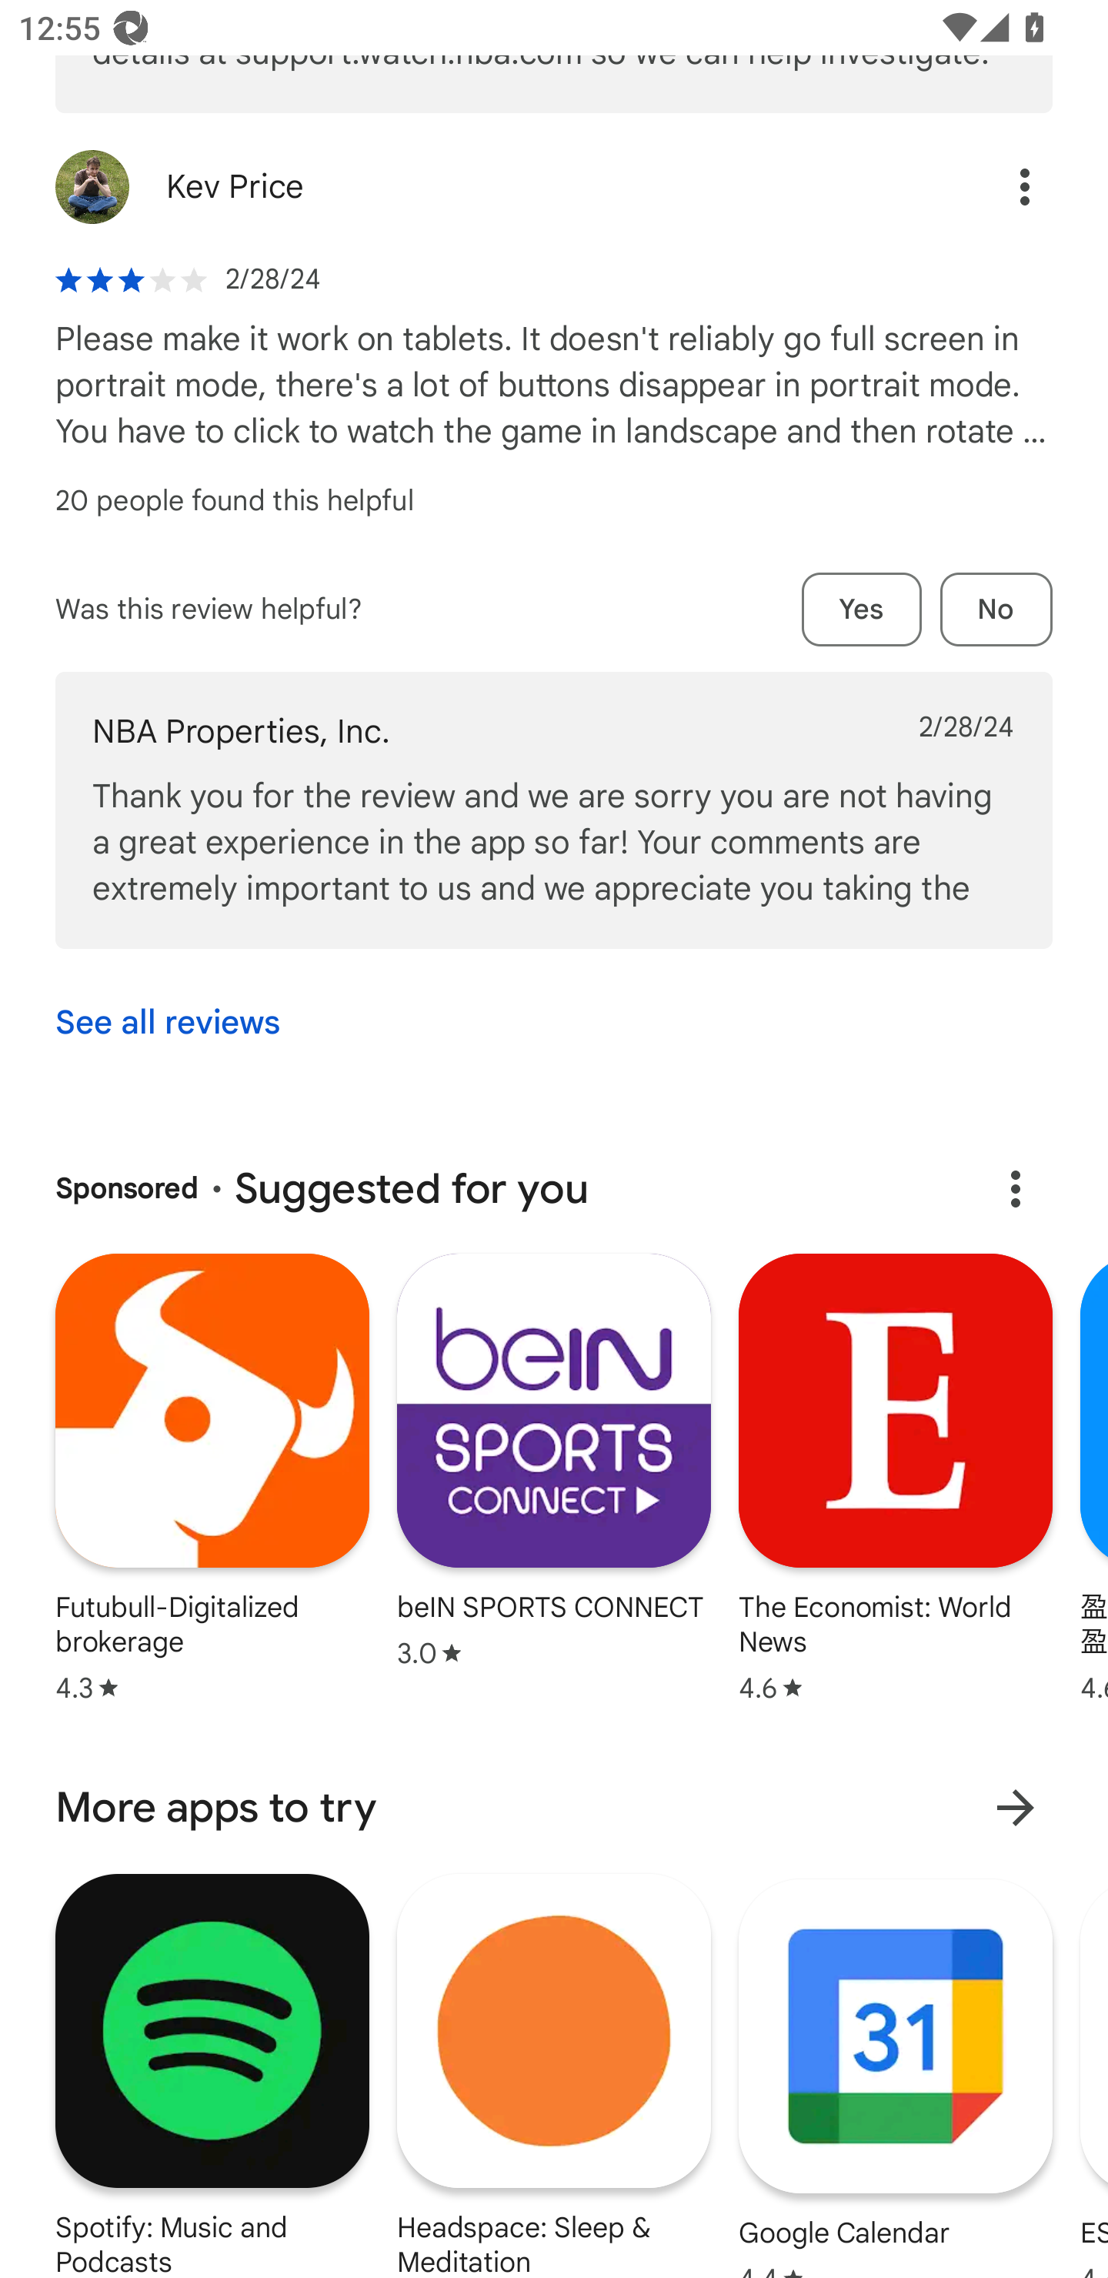 Image resolution: width=1108 pixels, height=2278 pixels. Describe the element at coordinates (896, 1481) in the screenshot. I see `The Economist: World News
Star rating: 4.6
` at that location.